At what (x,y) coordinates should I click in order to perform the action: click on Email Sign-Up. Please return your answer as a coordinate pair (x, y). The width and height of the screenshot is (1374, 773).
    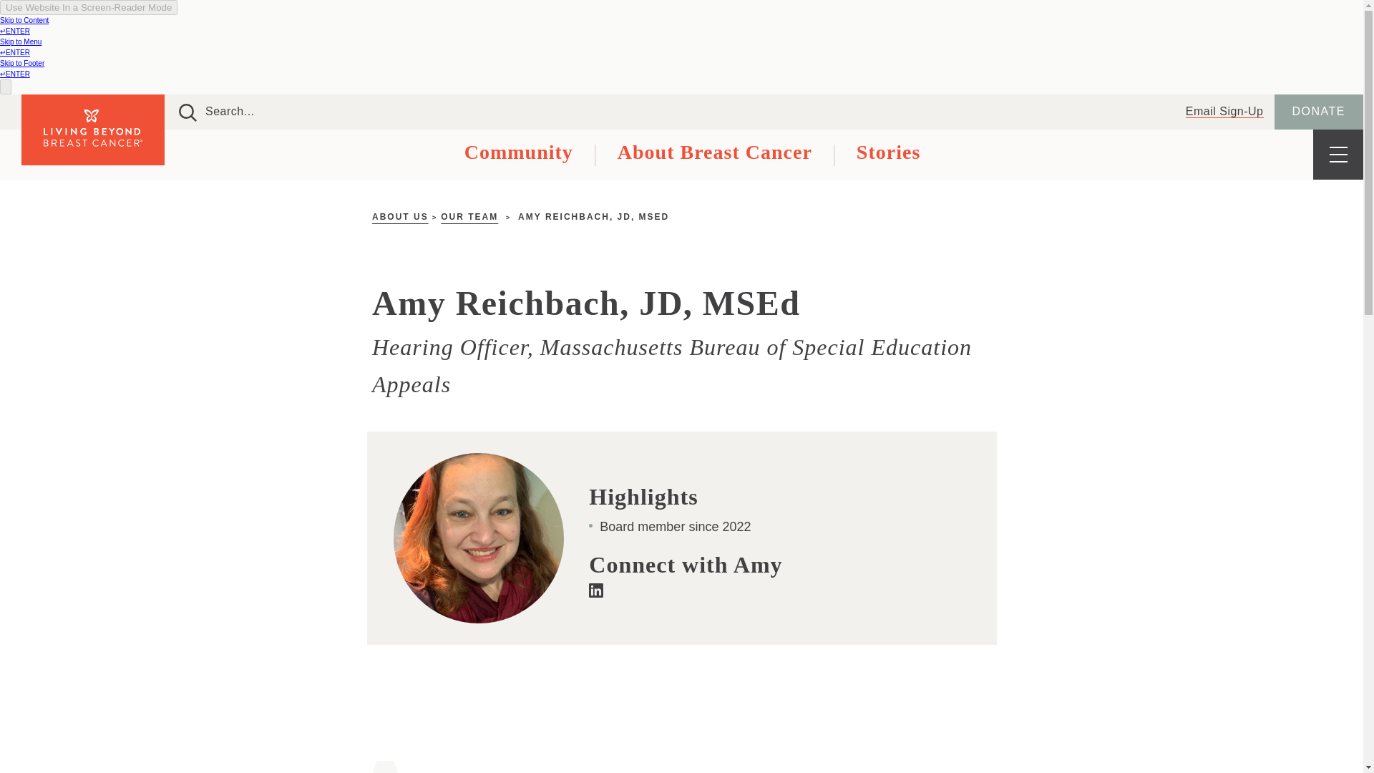
    Looking at the image, I should click on (1224, 112).